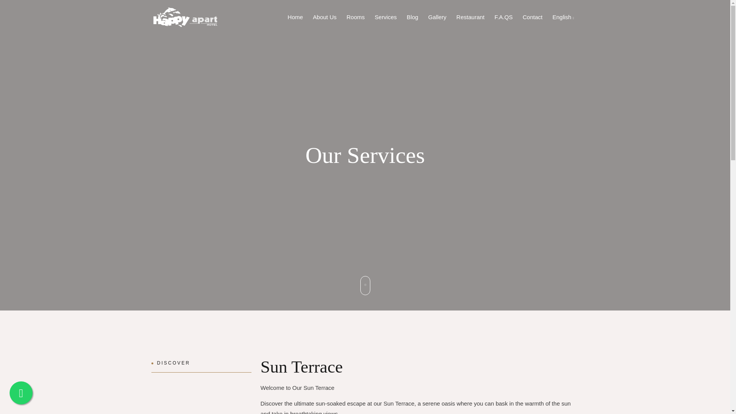 The height and width of the screenshot is (414, 736). I want to click on About Us, so click(325, 17).